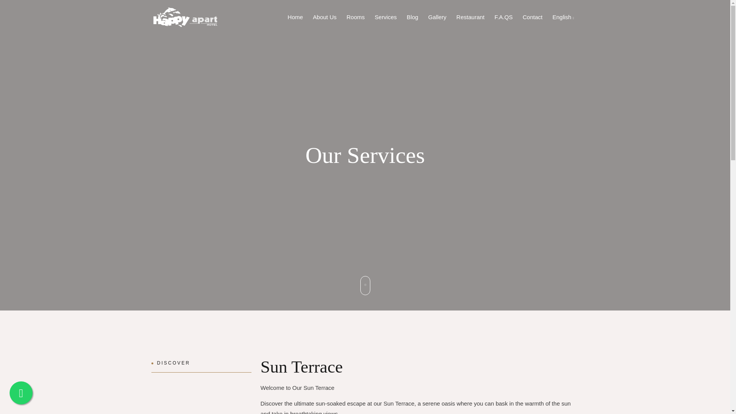 The height and width of the screenshot is (414, 736). I want to click on About Us, so click(325, 17).